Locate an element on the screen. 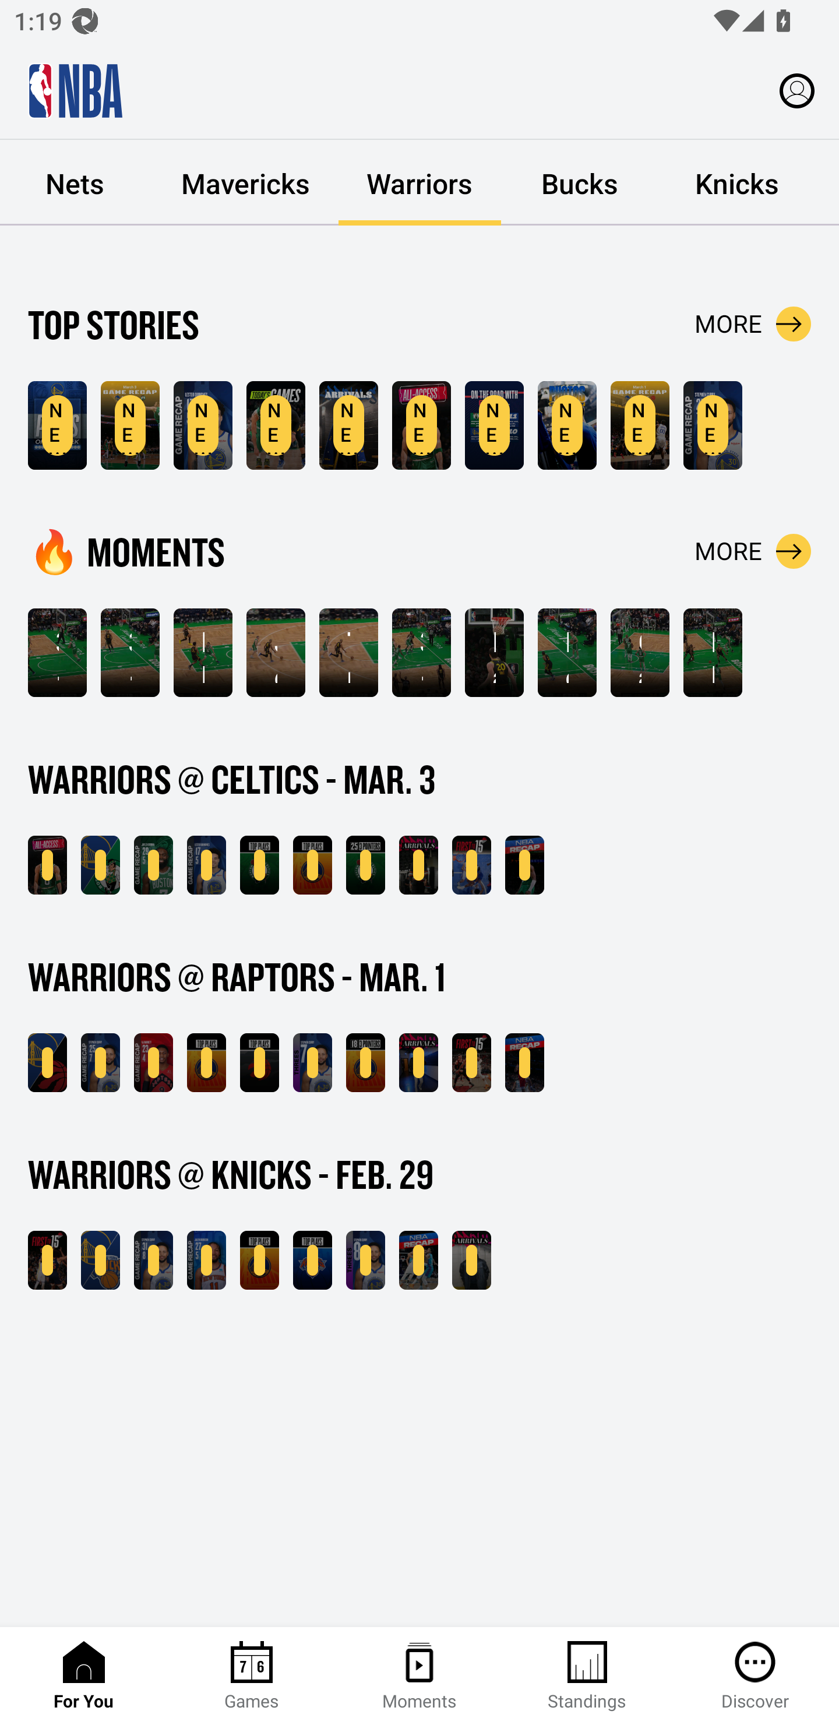 The width and height of the screenshot is (839, 1725). Block by Trayce Jackson-Davis is located at coordinates (713, 653).